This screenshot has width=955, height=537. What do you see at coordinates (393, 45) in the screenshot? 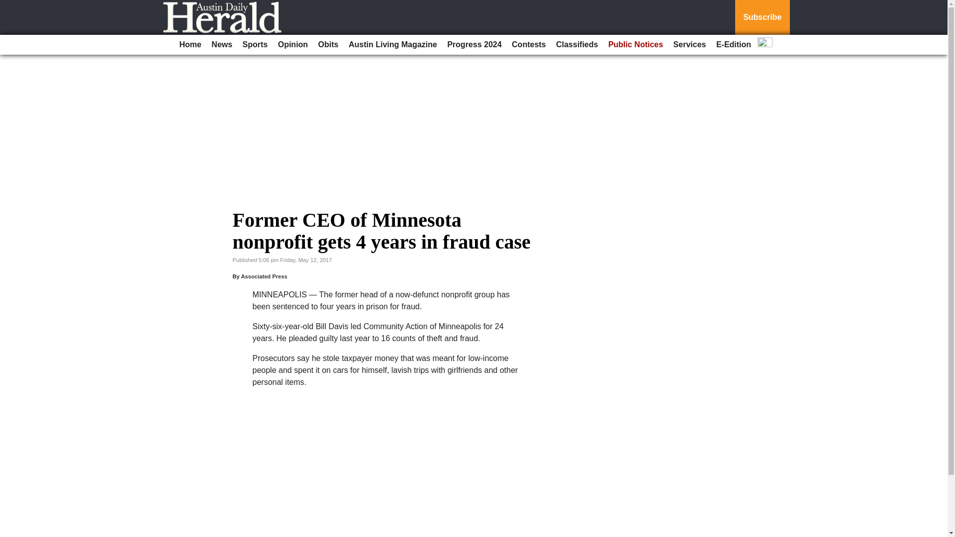
I see `Austin Living Magazine` at bounding box center [393, 45].